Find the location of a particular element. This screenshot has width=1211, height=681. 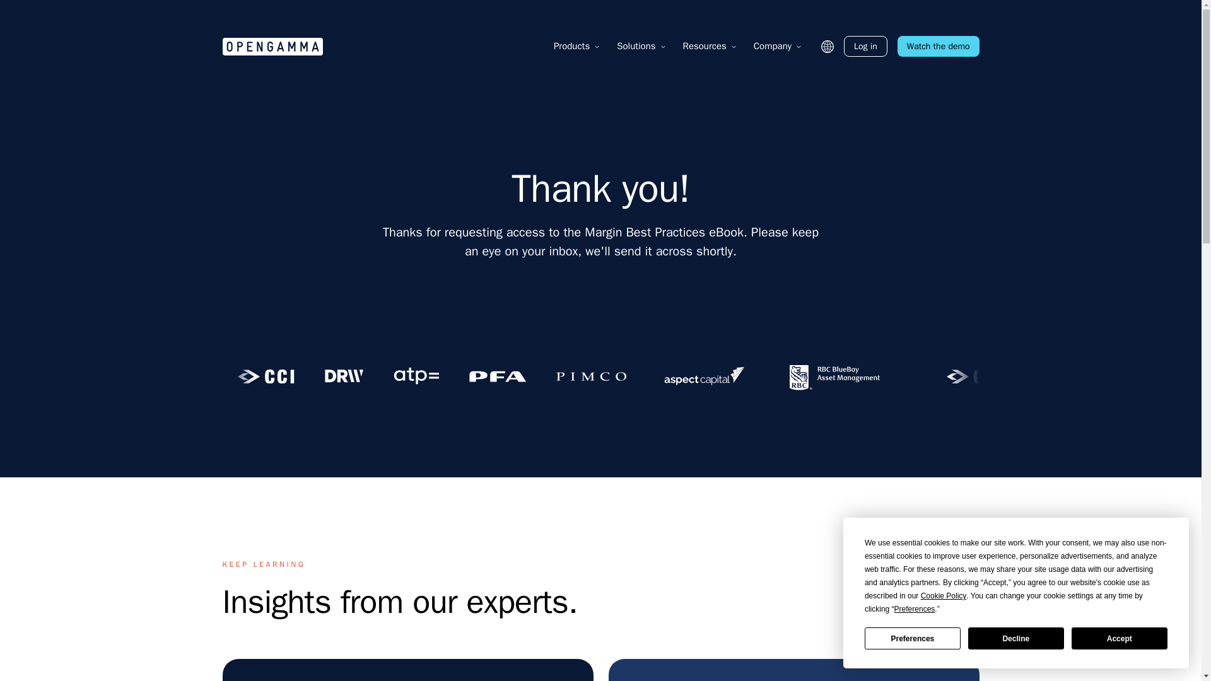

Resources is located at coordinates (705, 46).